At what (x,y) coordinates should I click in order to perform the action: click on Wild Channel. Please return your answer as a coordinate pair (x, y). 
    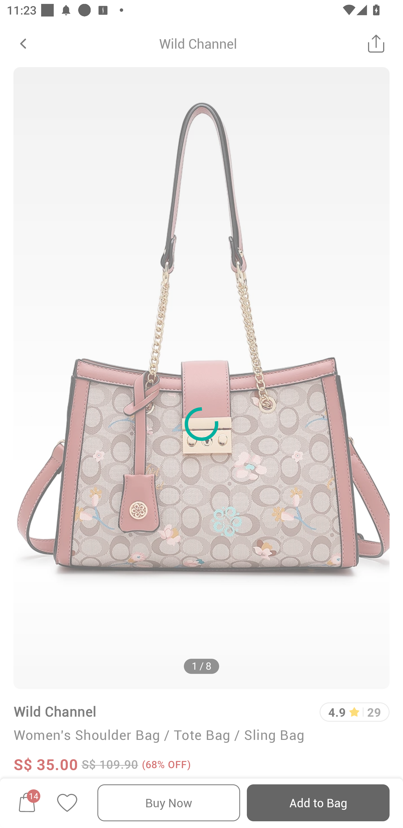
    Looking at the image, I should click on (55, 711).